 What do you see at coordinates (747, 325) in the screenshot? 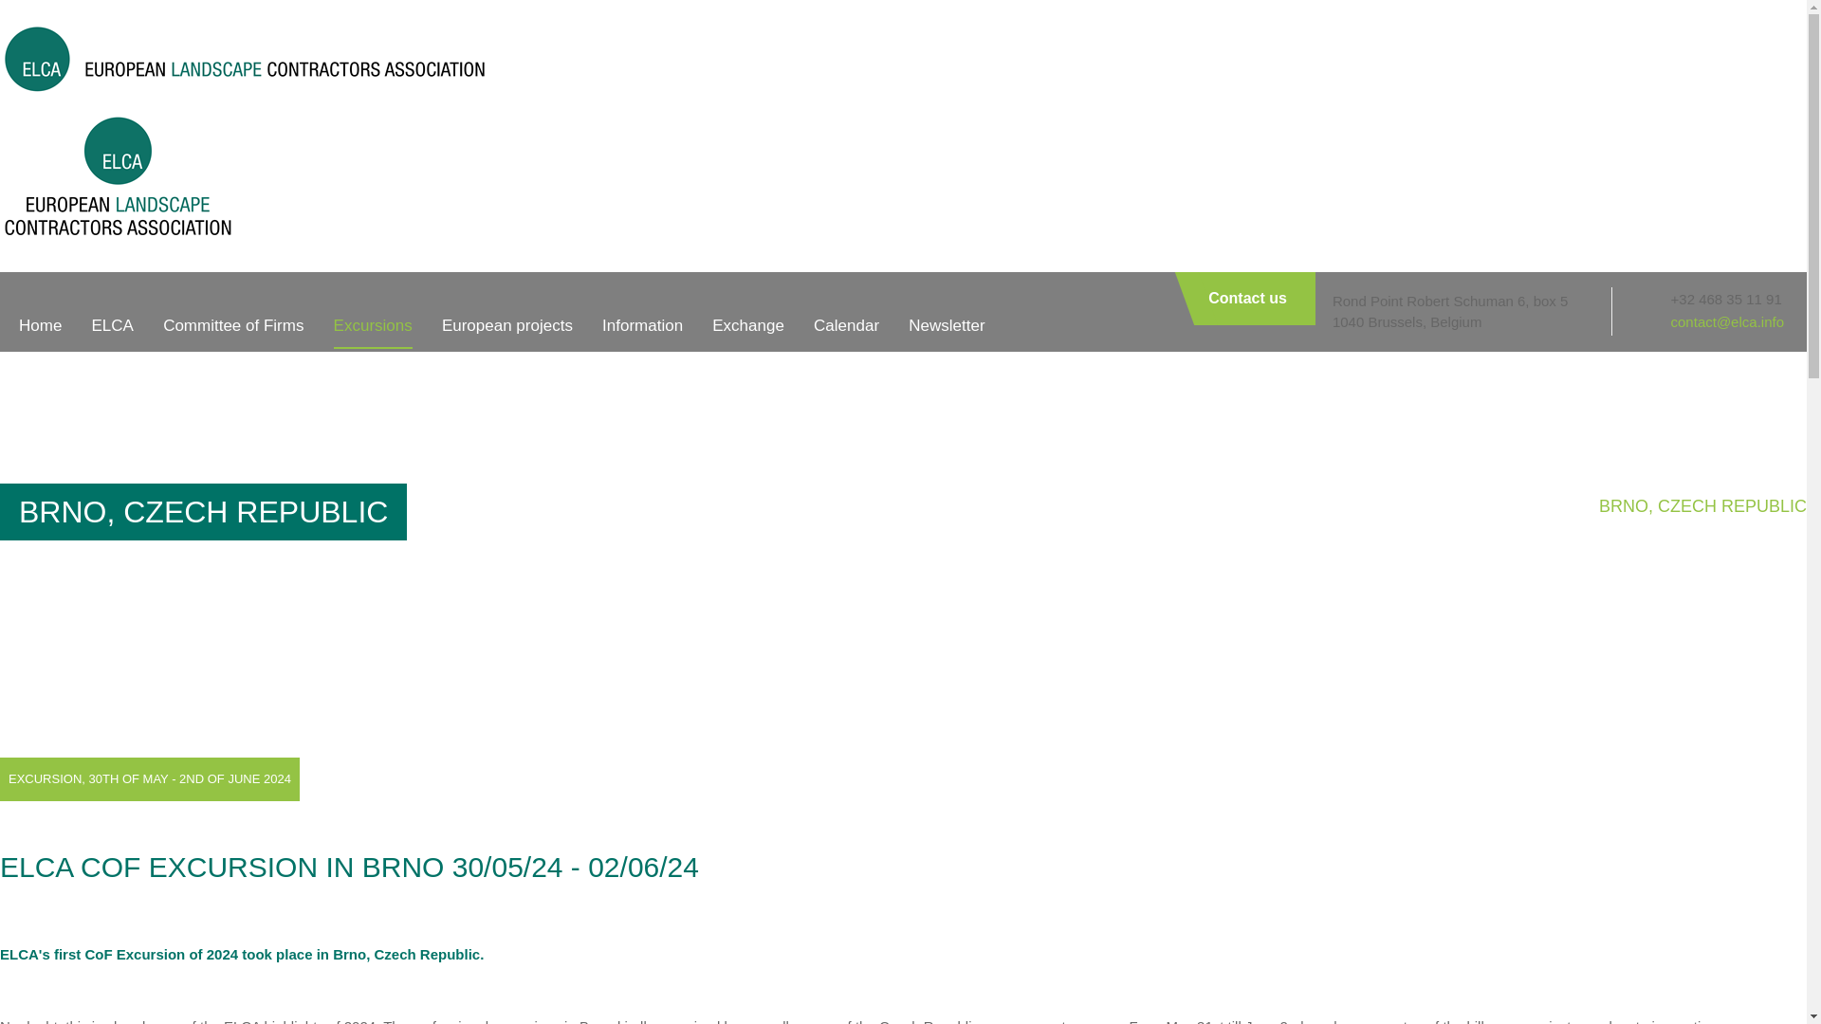
I see `Exchange` at bounding box center [747, 325].